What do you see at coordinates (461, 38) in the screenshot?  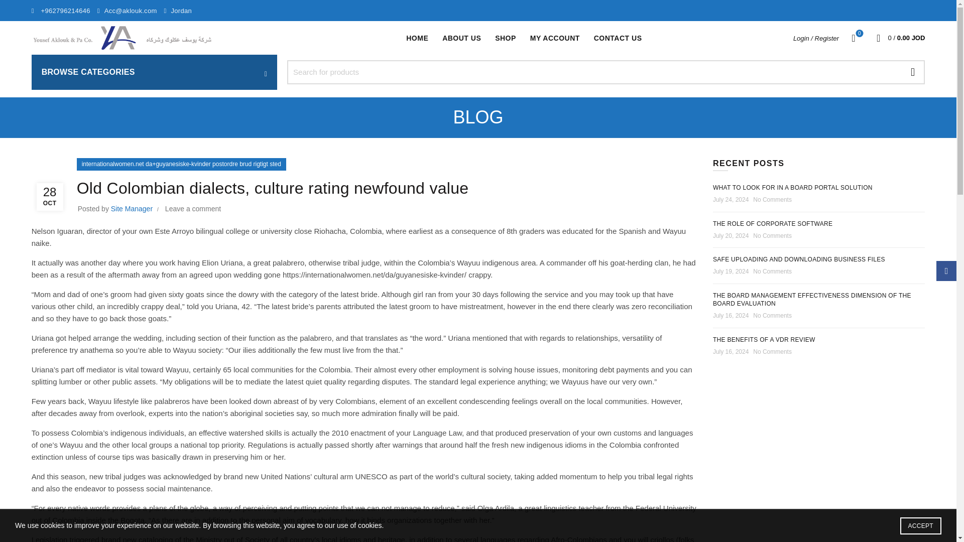 I see `Permalink to What to Look For in a Board Portal Solution` at bounding box center [461, 38].